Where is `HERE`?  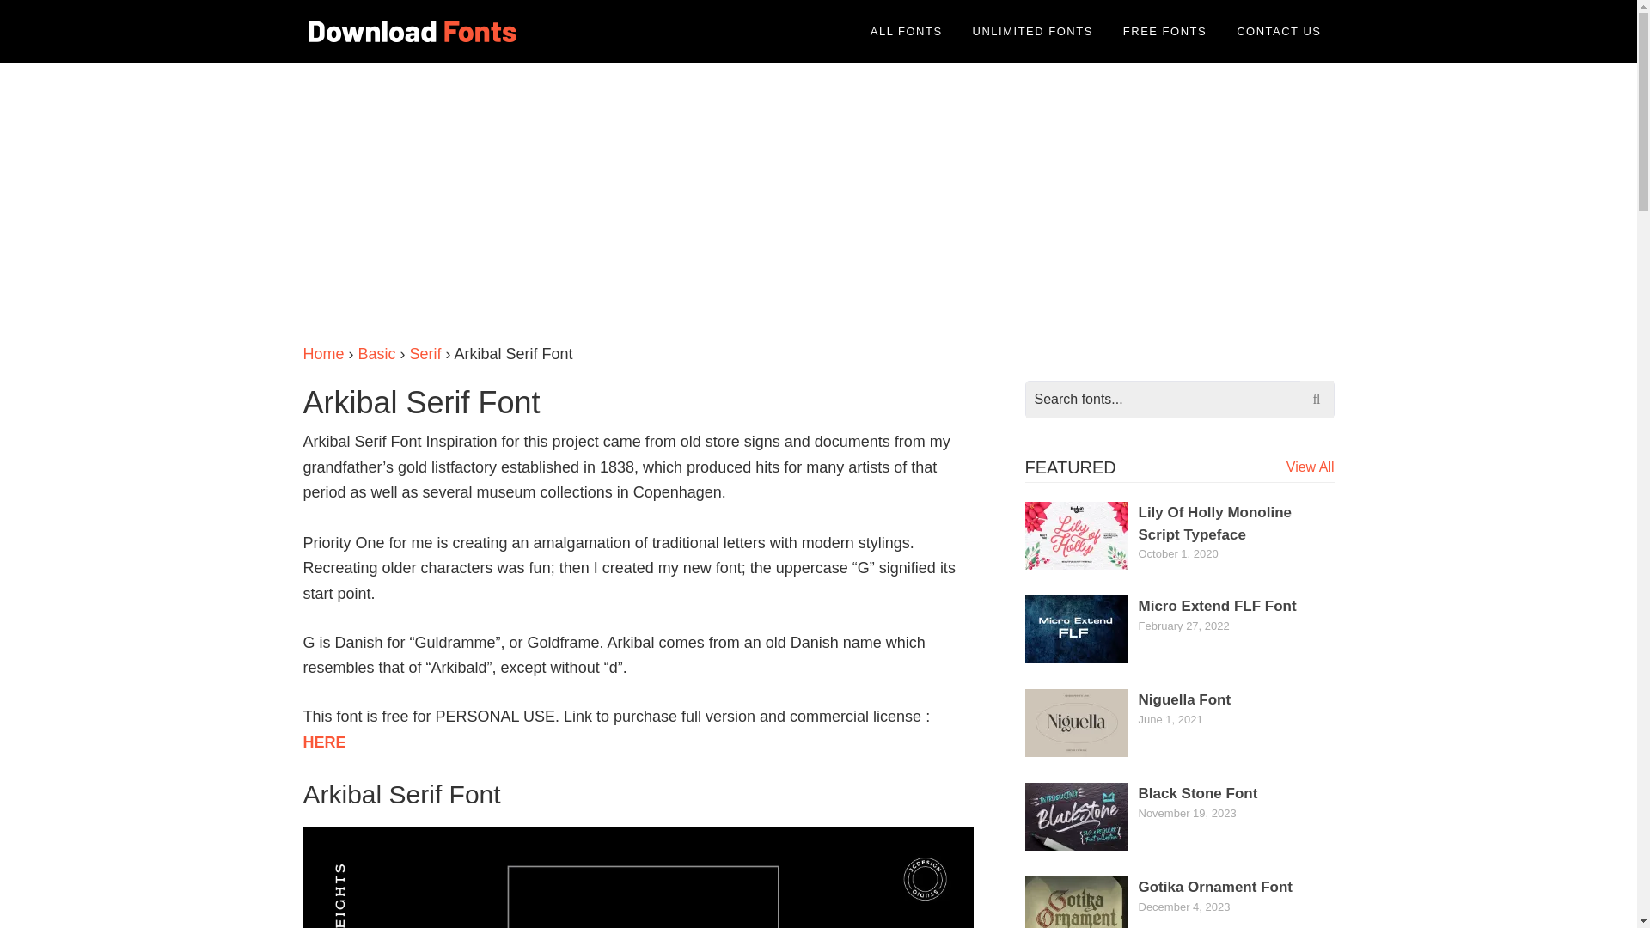
HERE is located at coordinates (323, 742).